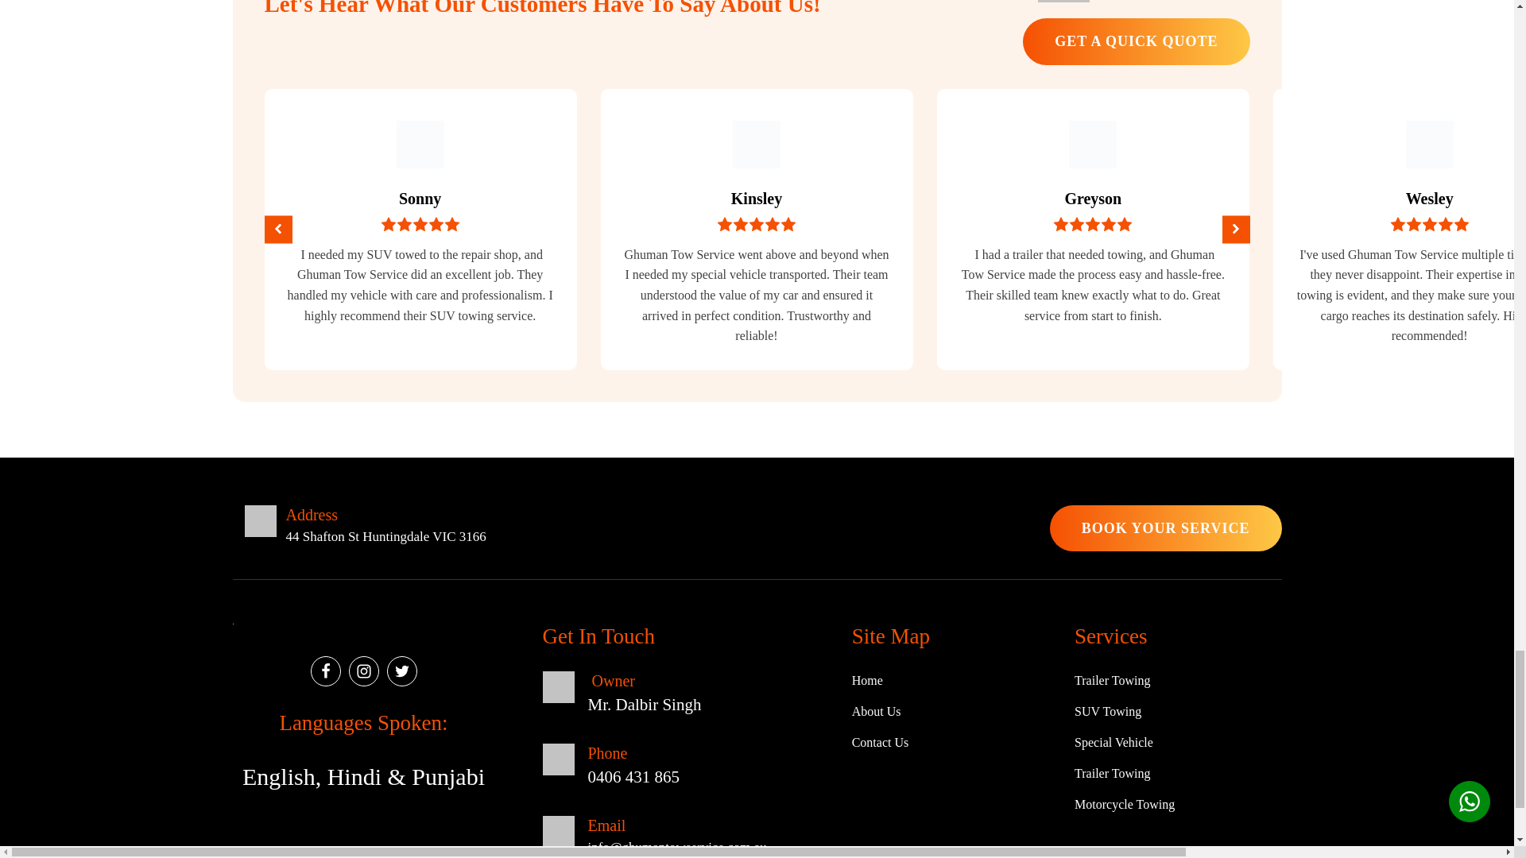 Image resolution: width=1526 pixels, height=858 pixels. Describe the element at coordinates (1165, 529) in the screenshot. I see `BOOK YOUR SERVICE` at that location.